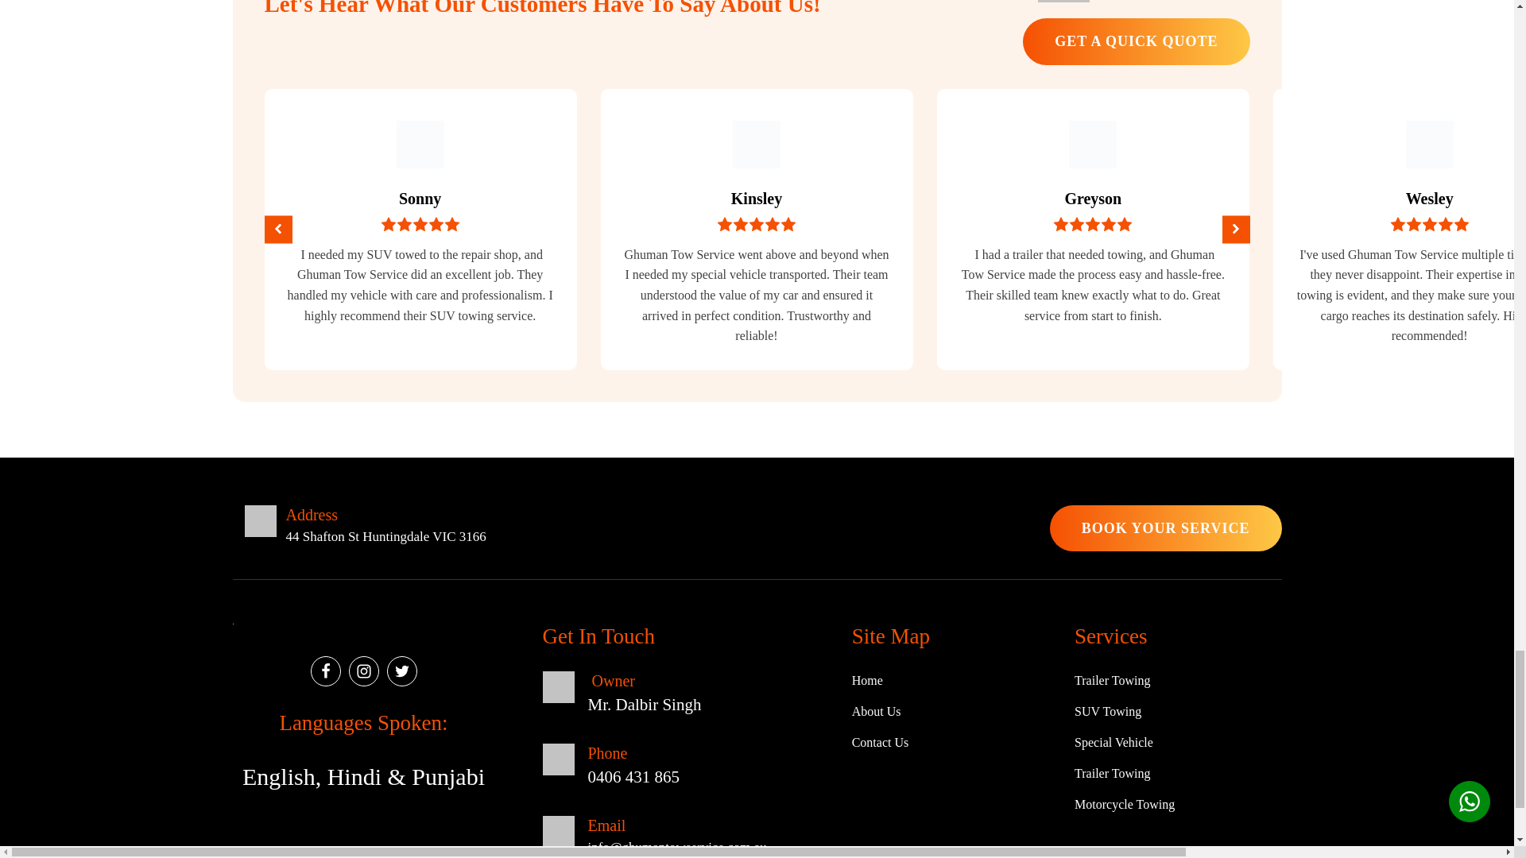 Image resolution: width=1526 pixels, height=858 pixels. Describe the element at coordinates (1165, 529) in the screenshot. I see `BOOK YOUR SERVICE` at that location.